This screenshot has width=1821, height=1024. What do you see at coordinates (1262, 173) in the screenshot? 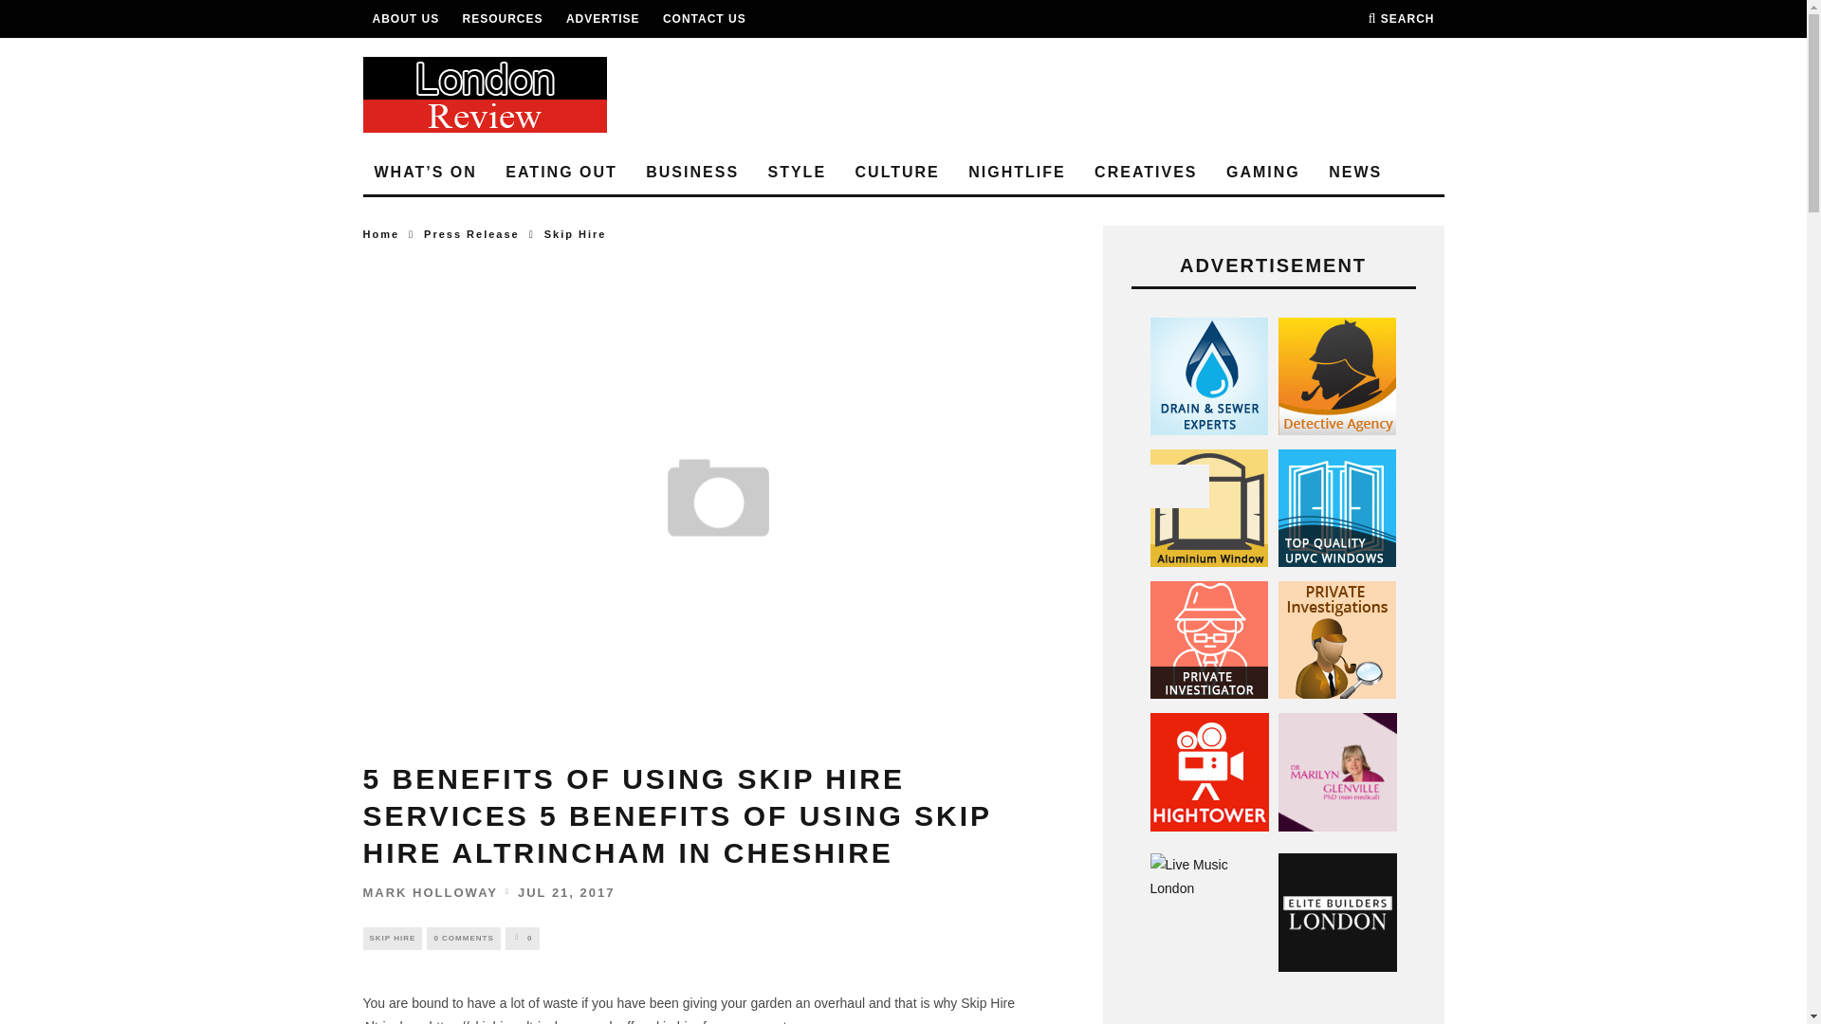
I see `GAMING` at bounding box center [1262, 173].